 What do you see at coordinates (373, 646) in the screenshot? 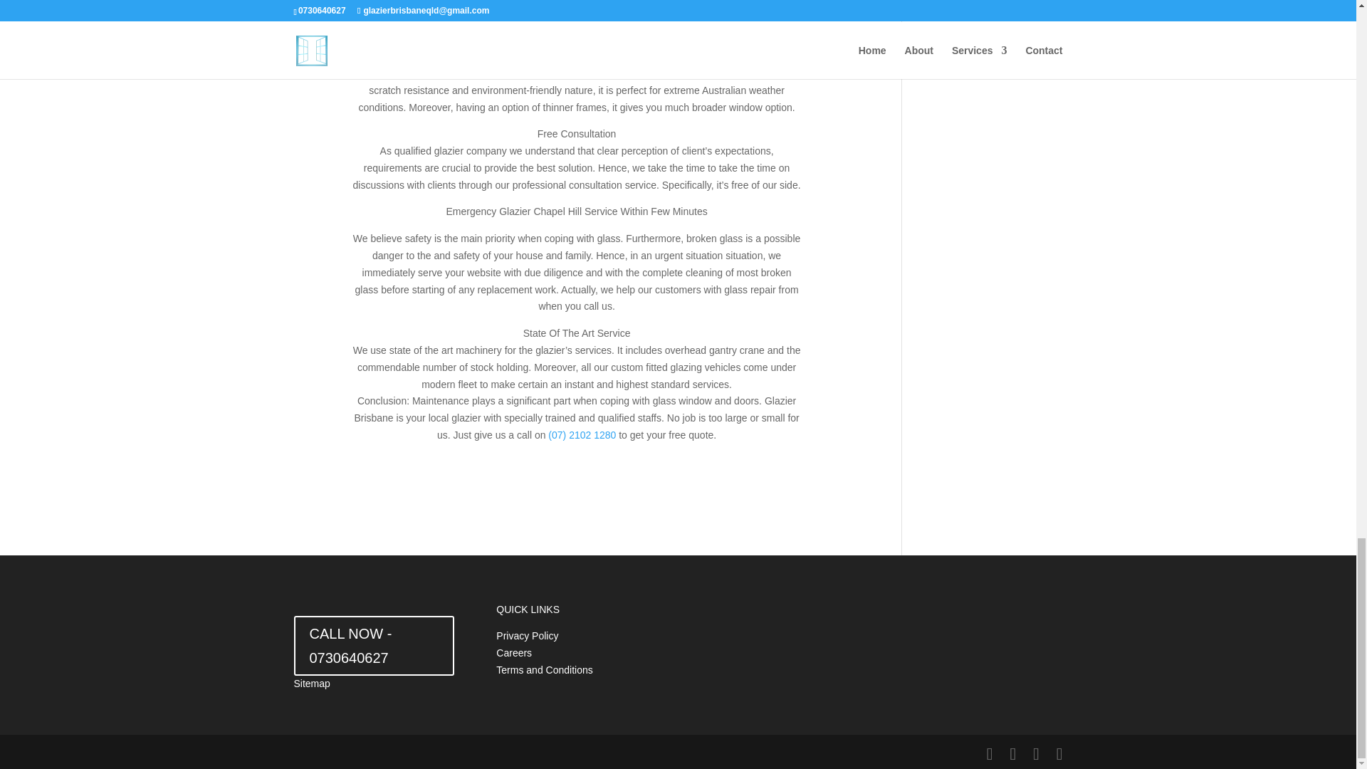
I see `CALL NOW - 0730640627` at bounding box center [373, 646].